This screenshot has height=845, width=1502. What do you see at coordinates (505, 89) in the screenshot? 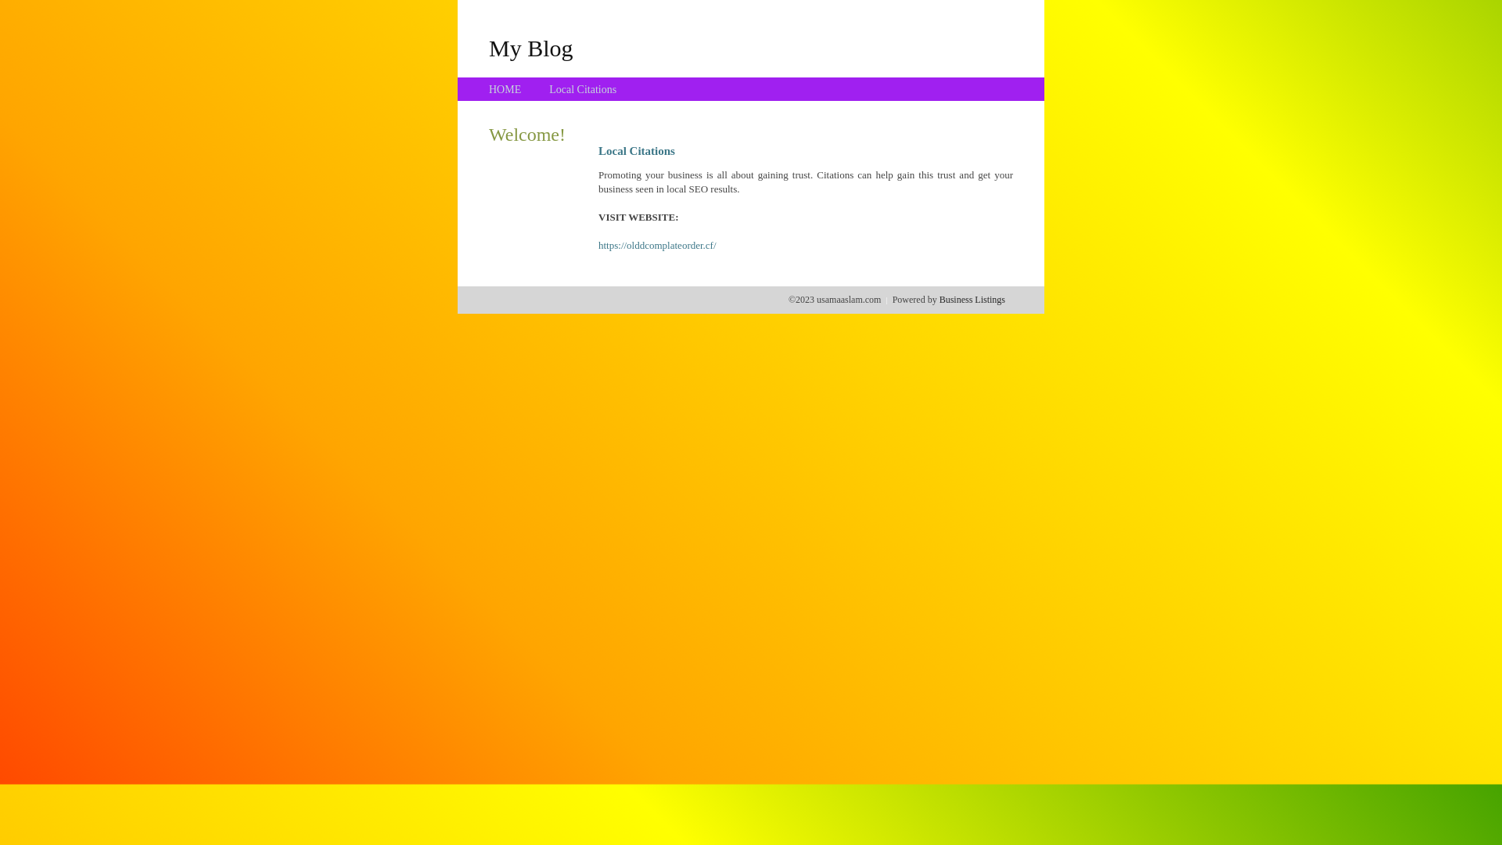
I see `HOME` at bounding box center [505, 89].